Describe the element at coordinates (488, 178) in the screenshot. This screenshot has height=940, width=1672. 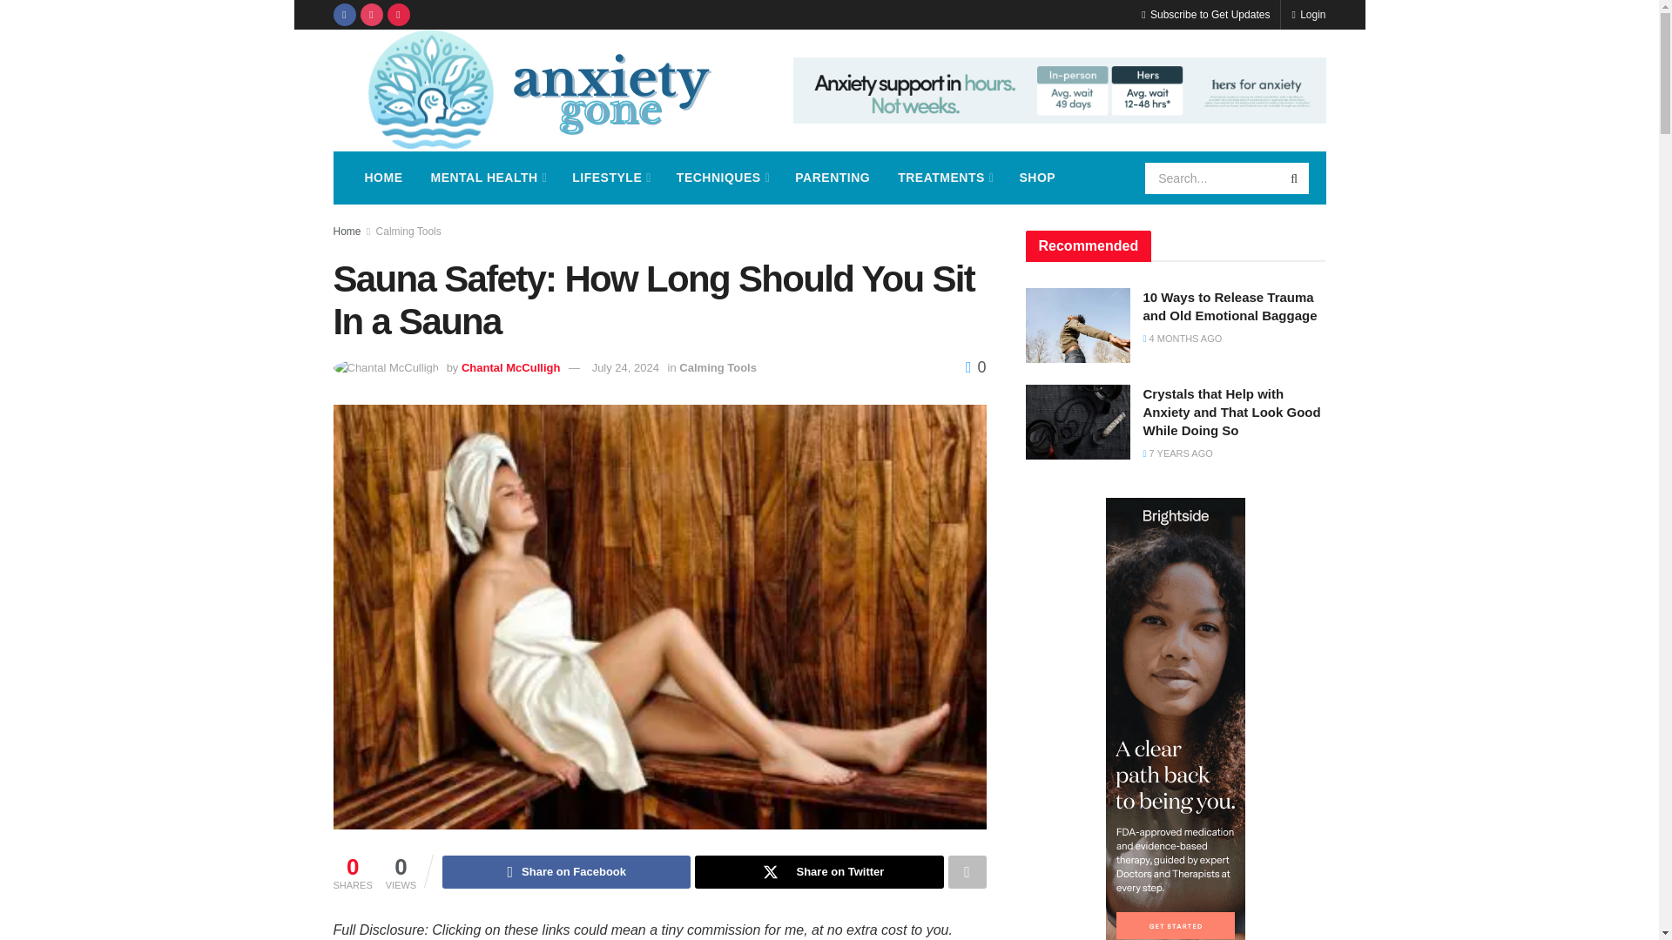
I see `MENTAL HEALTH` at that location.